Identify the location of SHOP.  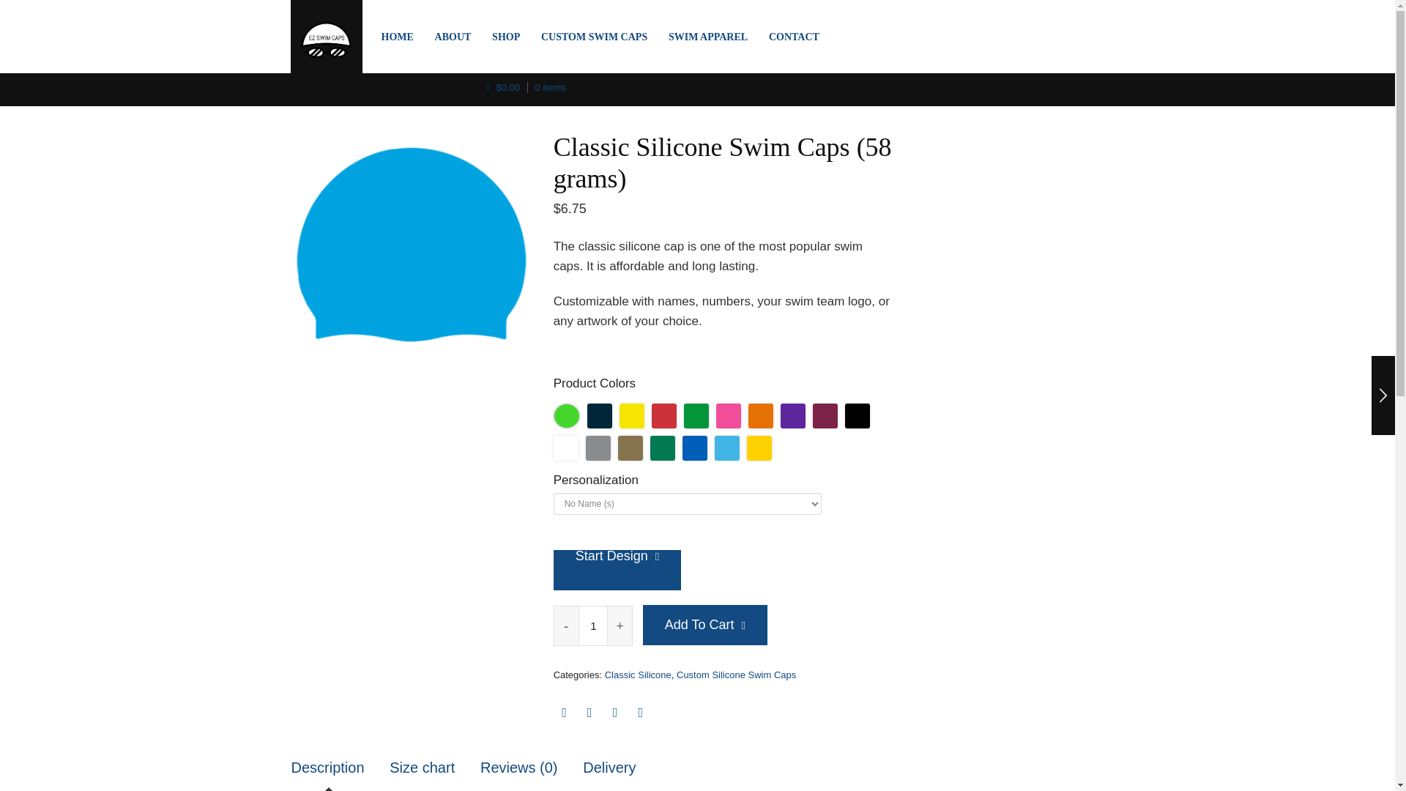
(505, 37).